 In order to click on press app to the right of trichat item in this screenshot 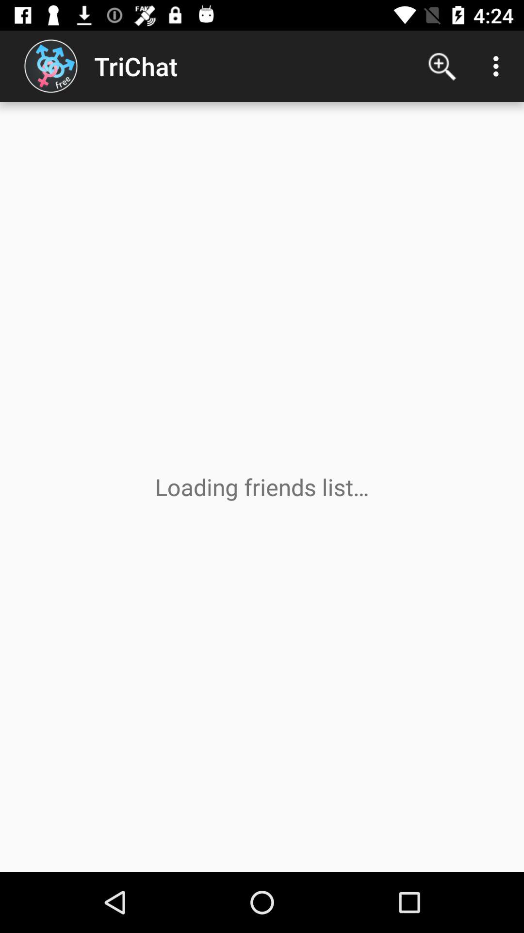, I will do `click(442, 66)`.